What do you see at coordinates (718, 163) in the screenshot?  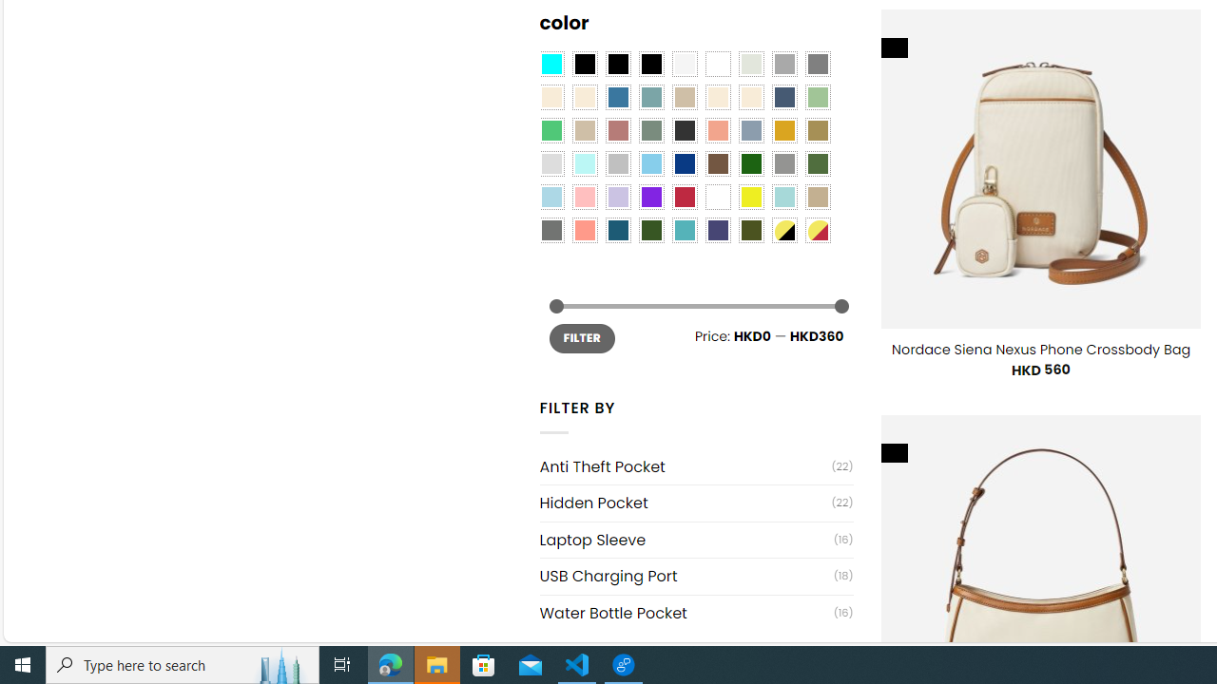 I see `Brown` at bounding box center [718, 163].